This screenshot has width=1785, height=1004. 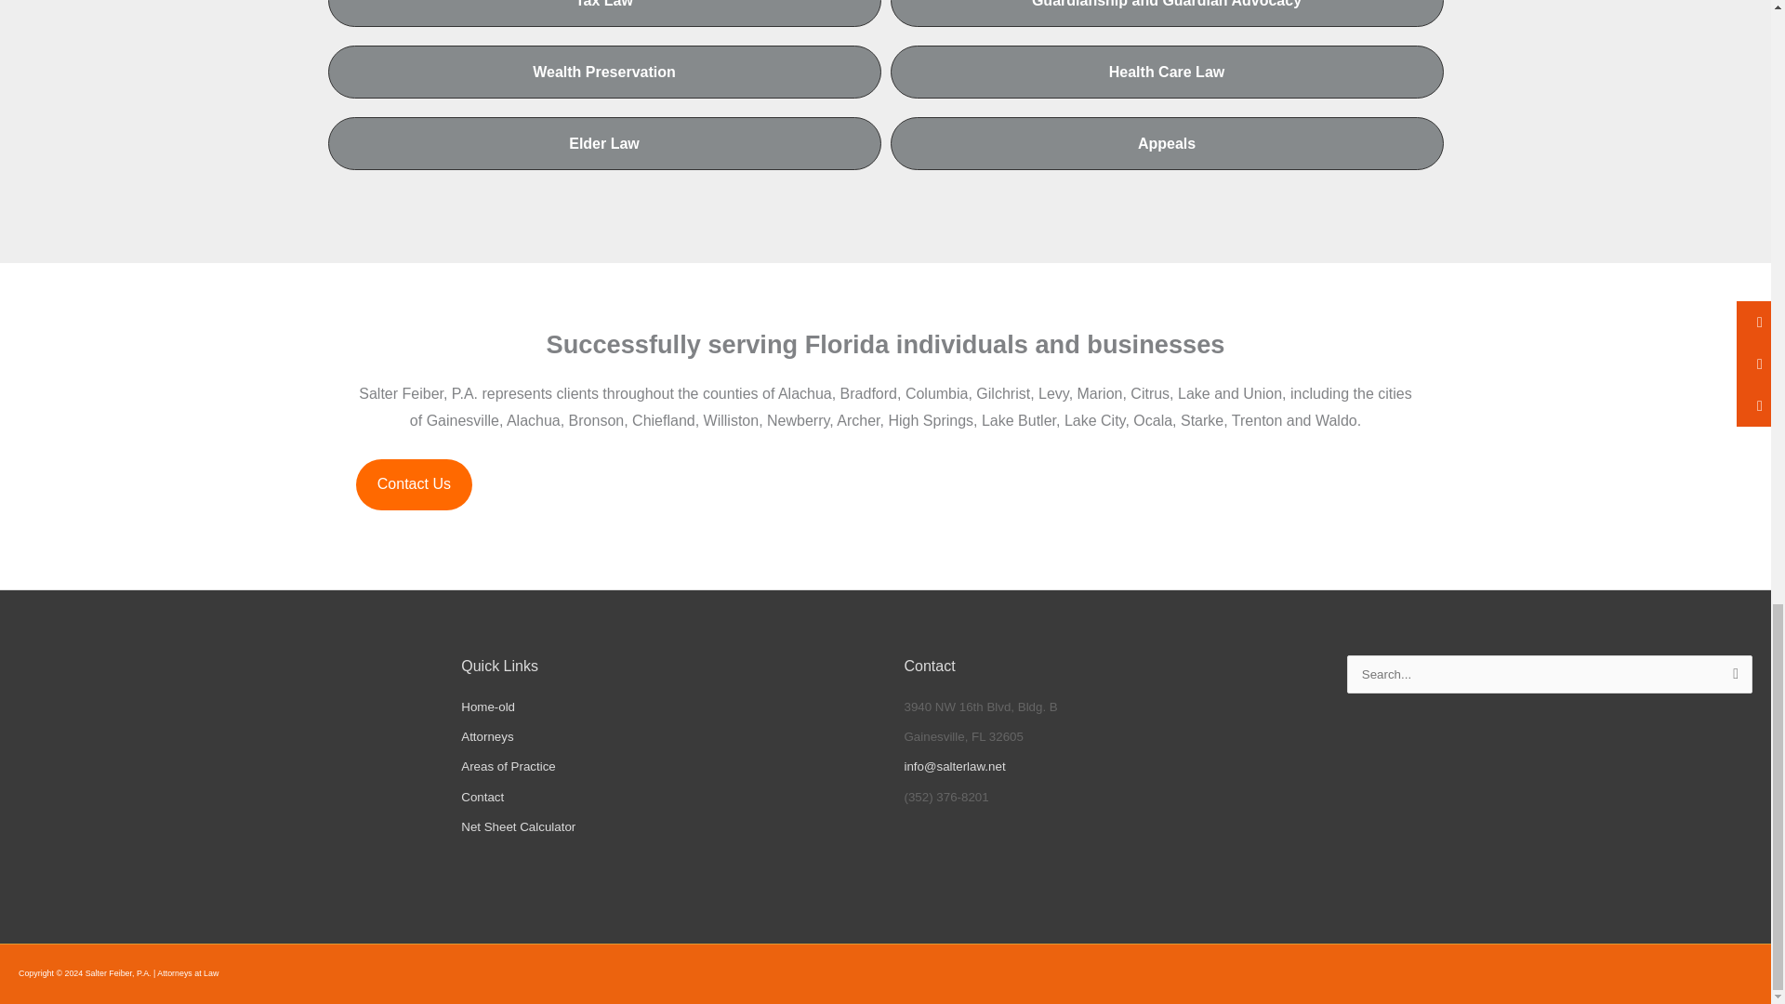 I want to click on Health Care Law, so click(x=1168, y=71).